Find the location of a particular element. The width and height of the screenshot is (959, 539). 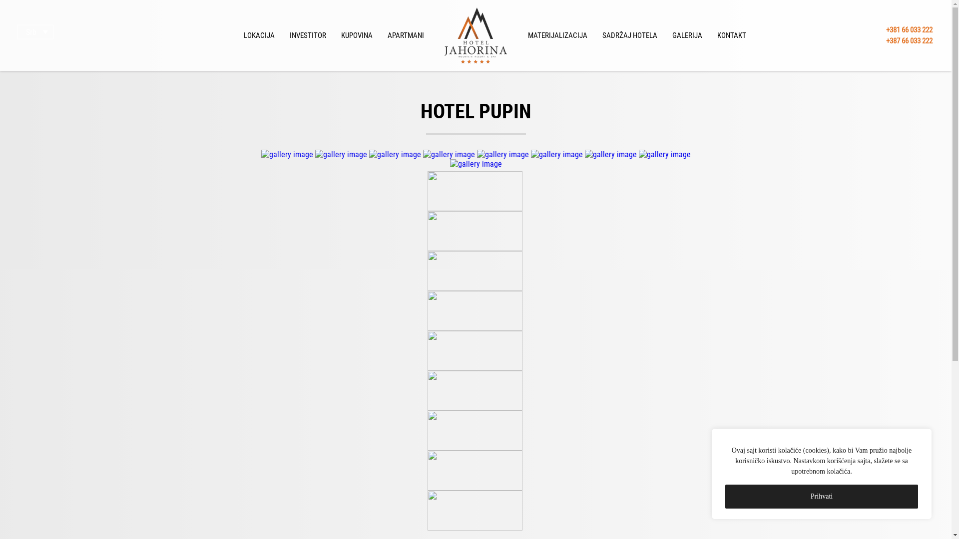

Car Name is located at coordinates (396, 155).